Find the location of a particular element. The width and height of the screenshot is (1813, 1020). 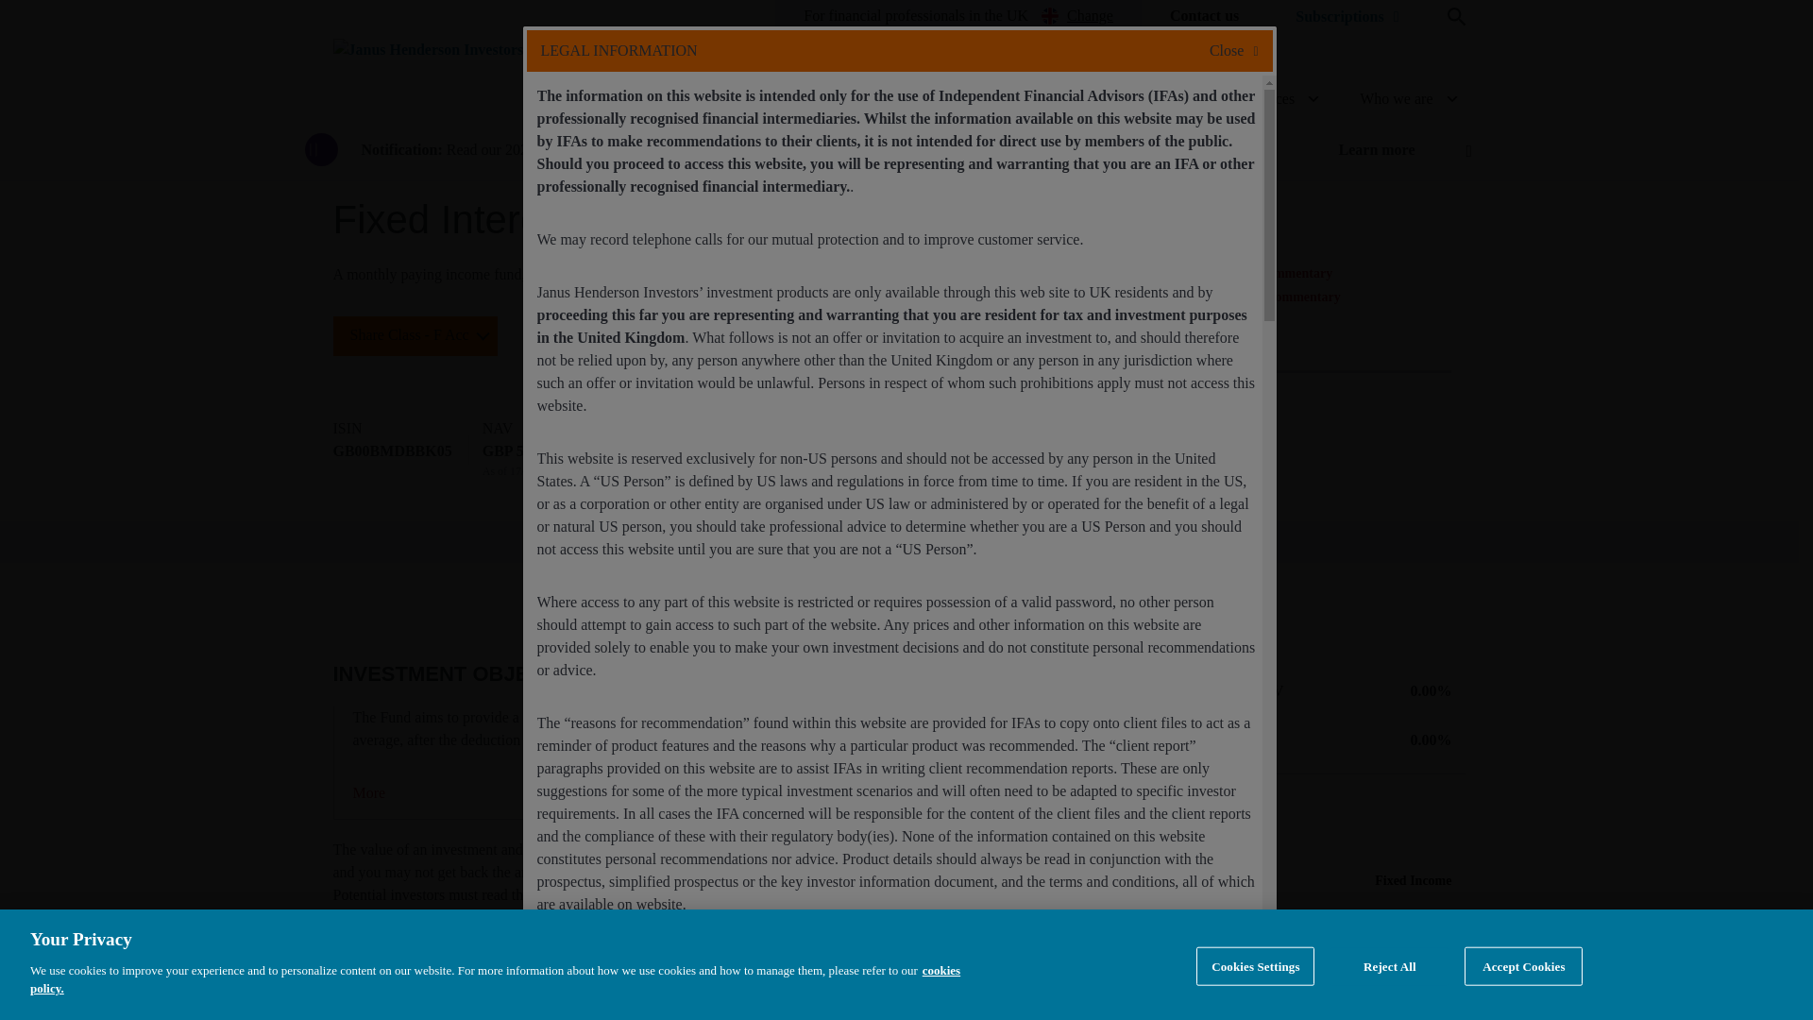

Capabilities is located at coordinates (1032, 99).